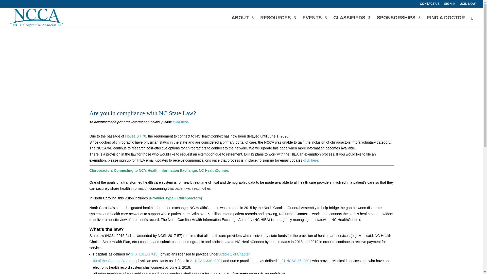 The image size is (487, 274). What do you see at coordinates (399, 22) in the screenshot?
I see `SPONSORSHIPS` at bounding box center [399, 22].